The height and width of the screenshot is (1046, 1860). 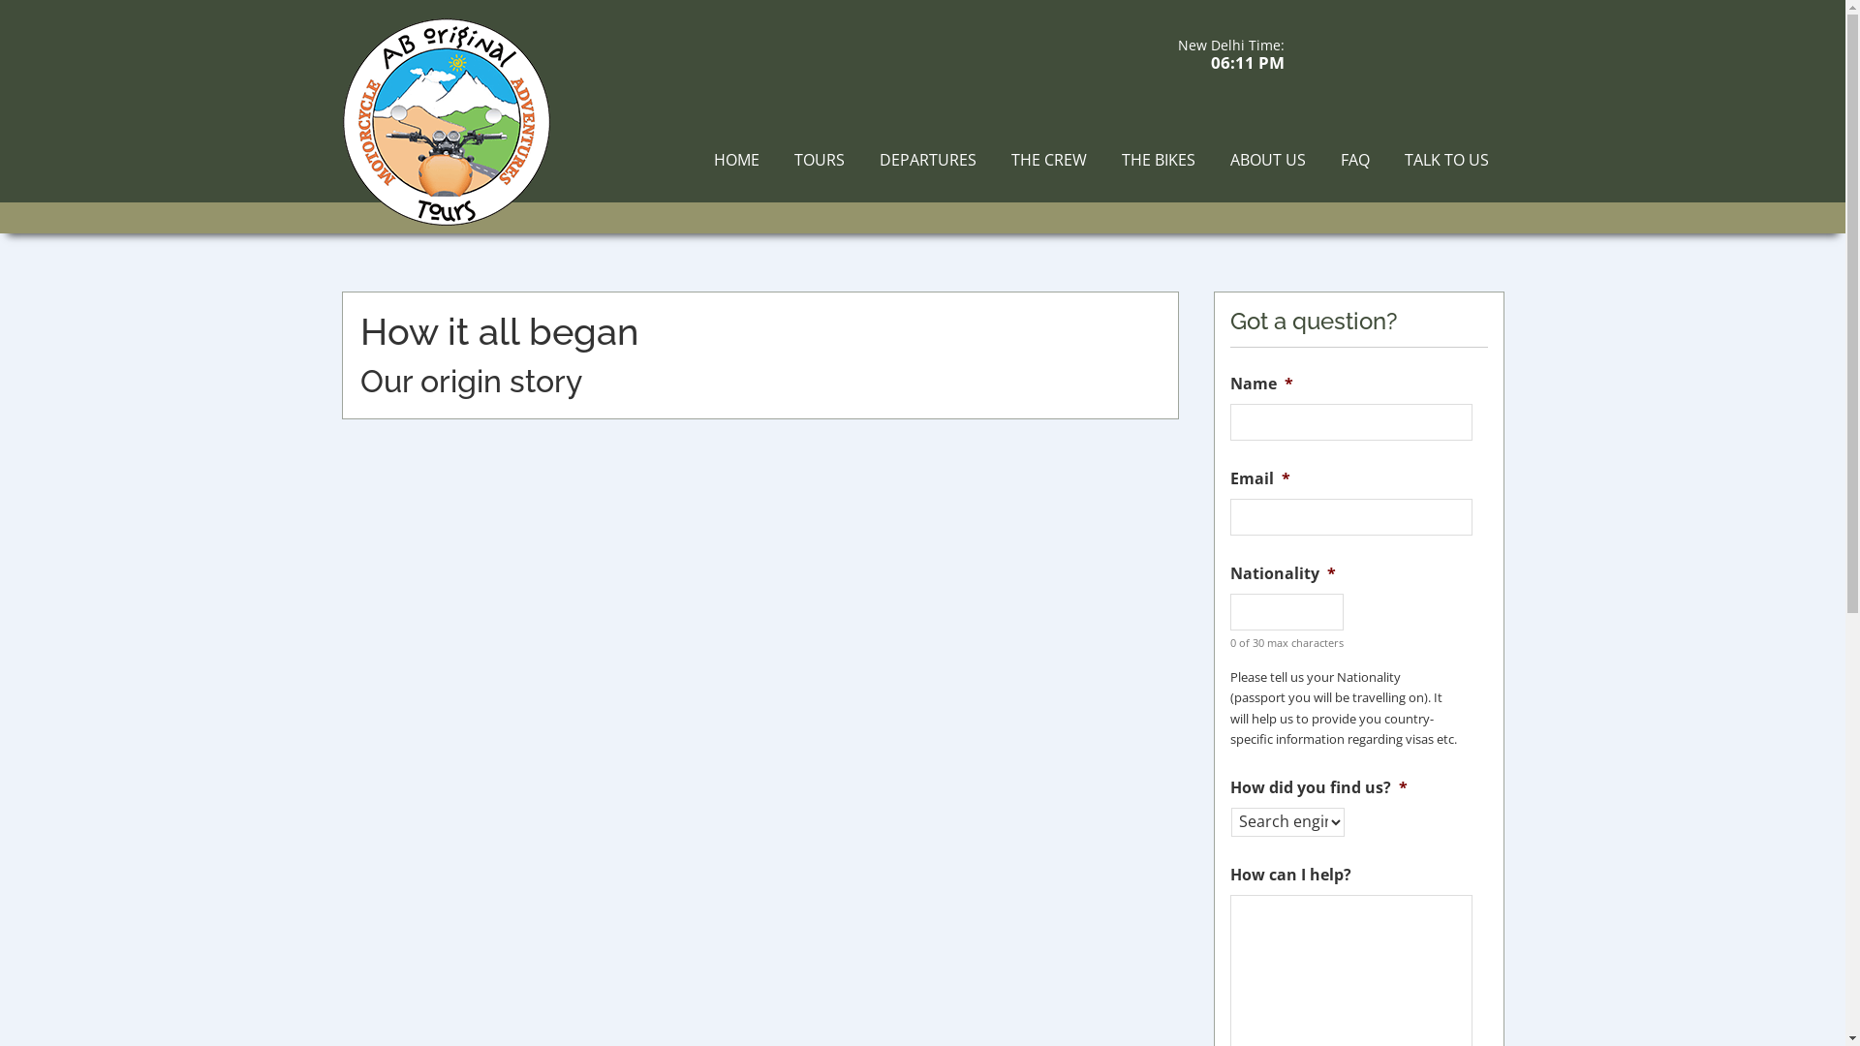 What do you see at coordinates (1447, 160) in the screenshot?
I see `TALK TO US` at bounding box center [1447, 160].